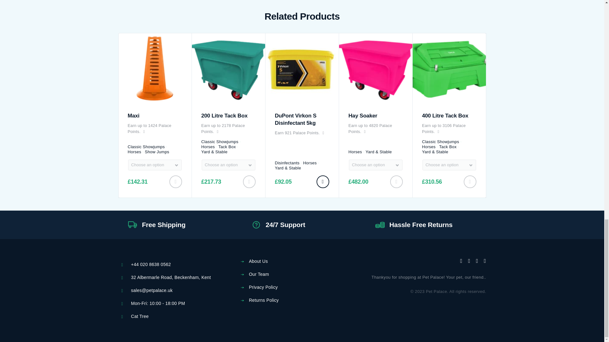  What do you see at coordinates (146, 147) in the screenshot?
I see `View all posts in Classic Showjumps` at bounding box center [146, 147].